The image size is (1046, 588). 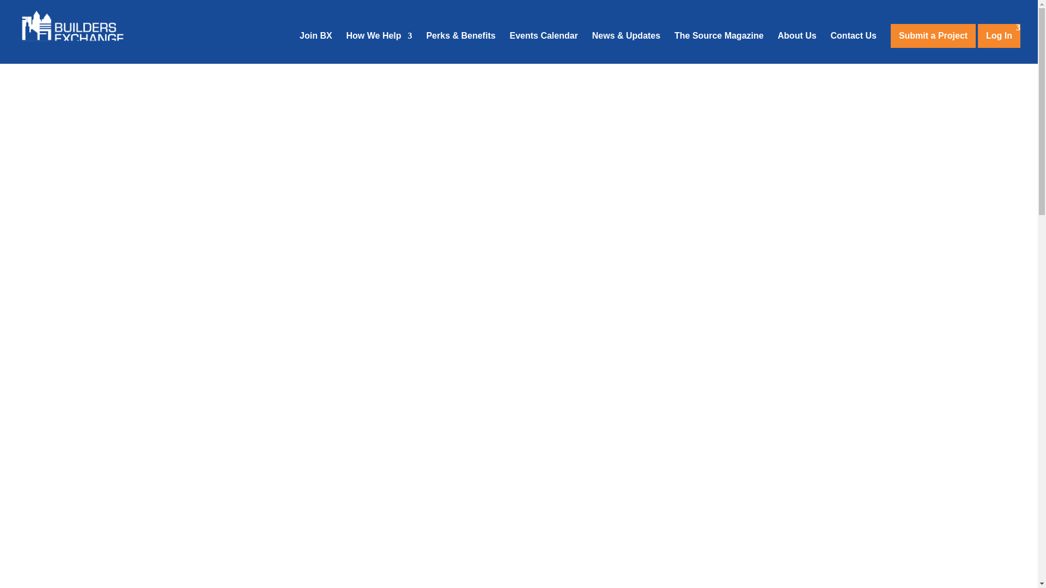 I want to click on About Us, so click(x=798, y=48).